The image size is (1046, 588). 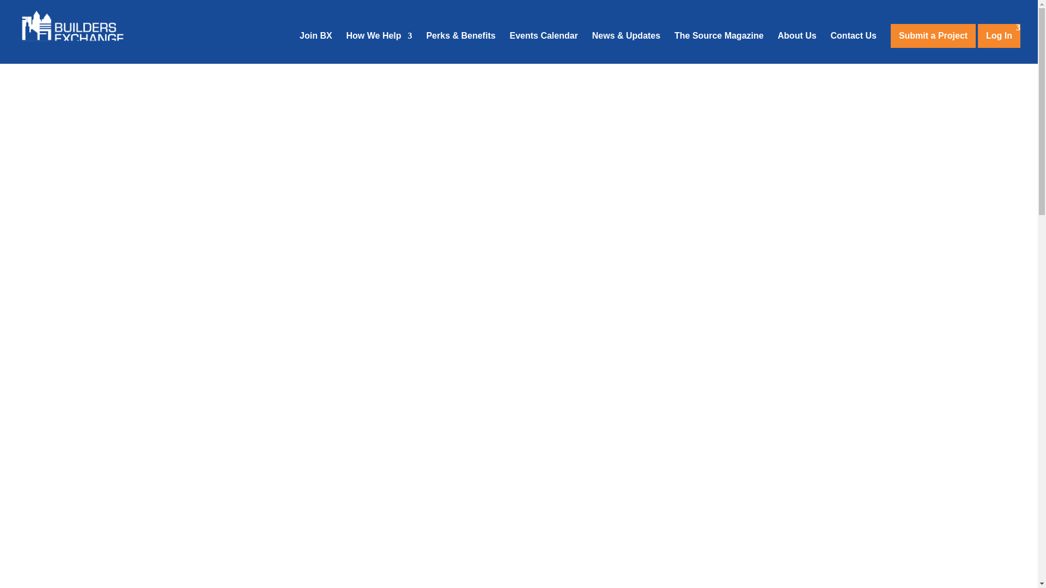 I want to click on About Us, so click(x=798, y=48).